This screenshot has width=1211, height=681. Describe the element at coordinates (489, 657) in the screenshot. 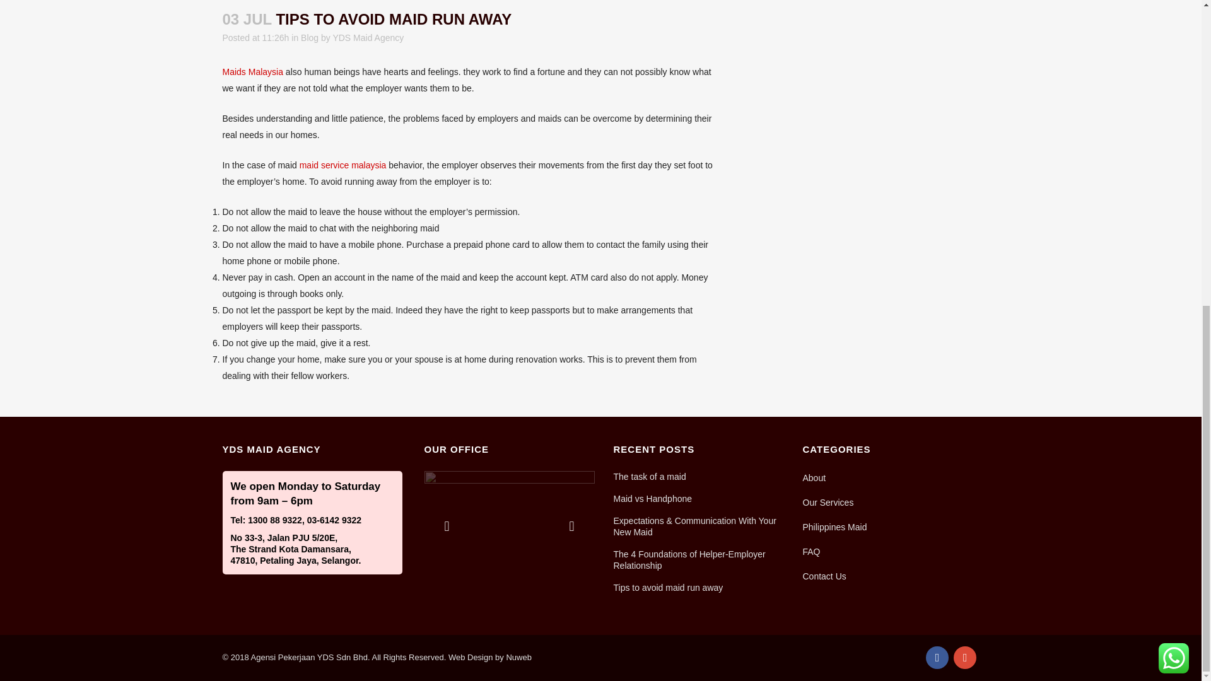

I see `Web Design` at that location.